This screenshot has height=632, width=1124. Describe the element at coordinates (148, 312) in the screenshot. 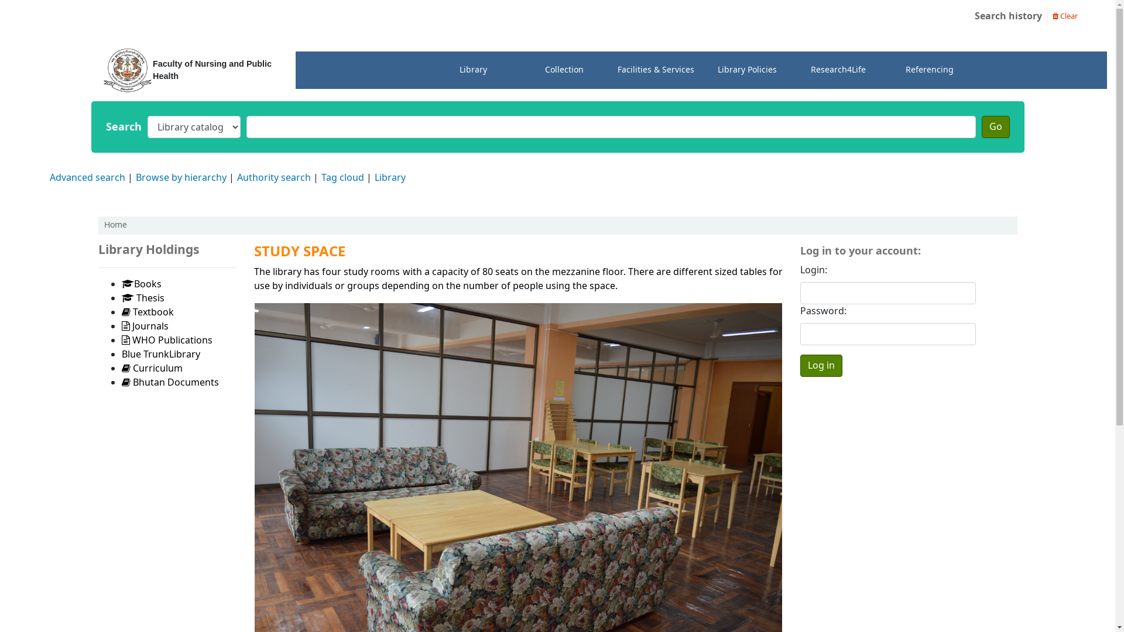

I see `Textbook` at that location.